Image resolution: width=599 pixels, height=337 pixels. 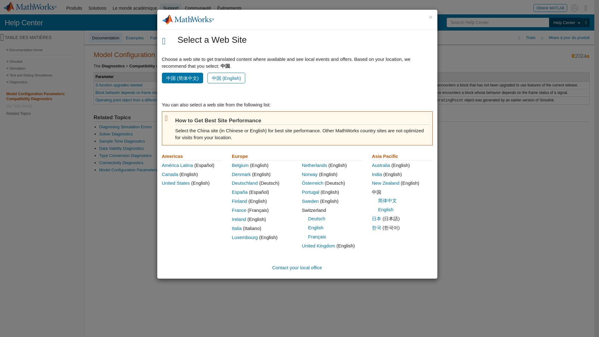 What do you see at coordinates (74, 8) in the screenshot?
I see `Produits` at bounding box center [74, 8].